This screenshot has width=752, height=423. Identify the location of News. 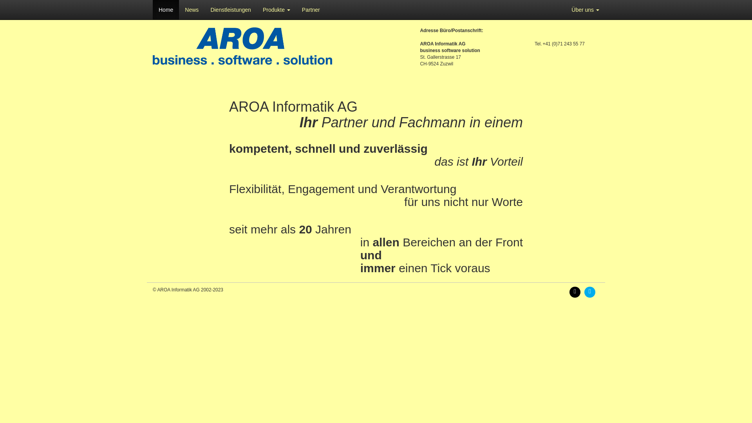
(192, 10).